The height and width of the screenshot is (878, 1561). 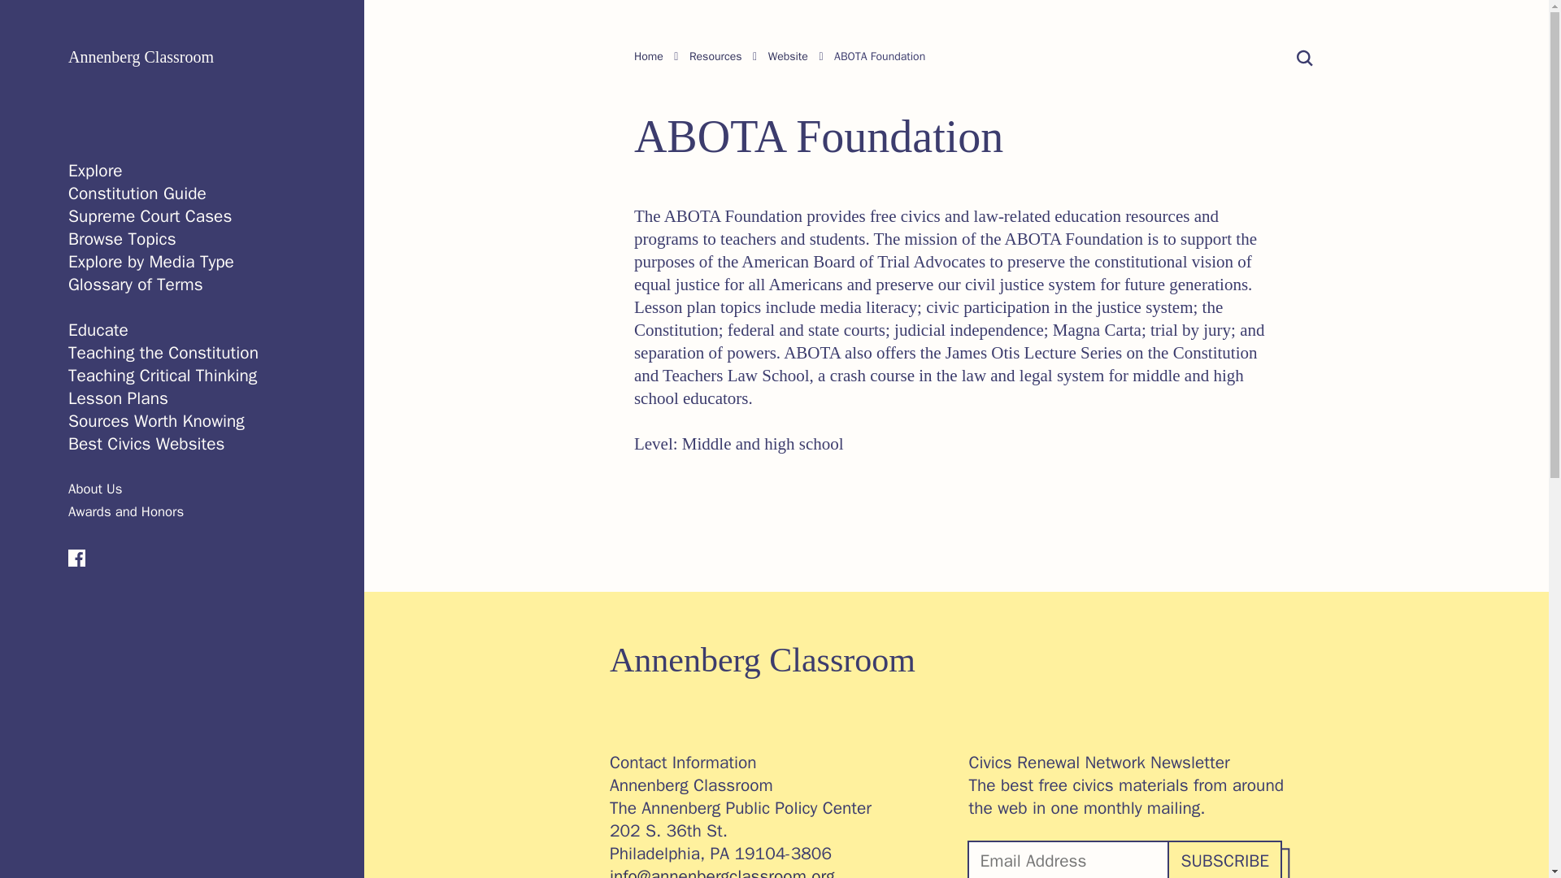 I want to click on Best Civics Websites, so click(x=146, y=444).